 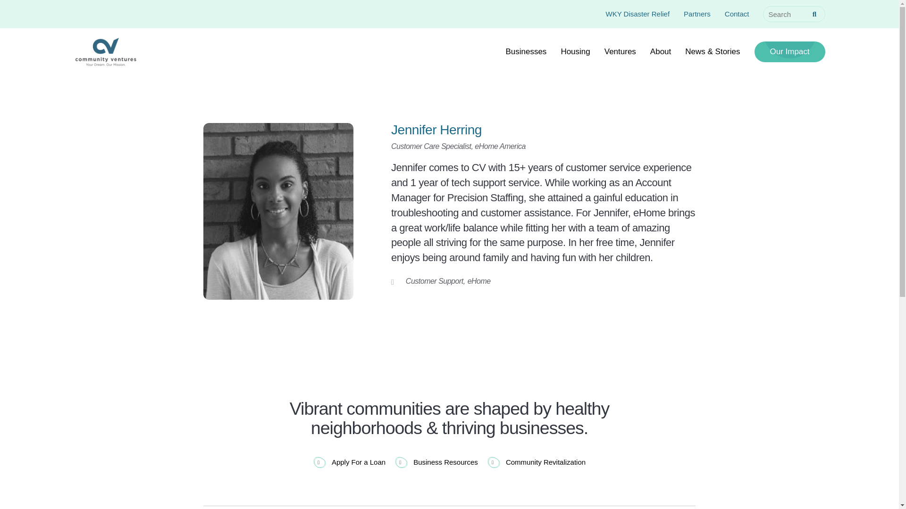 I want to click on Partners, so click(x=697, y=13).